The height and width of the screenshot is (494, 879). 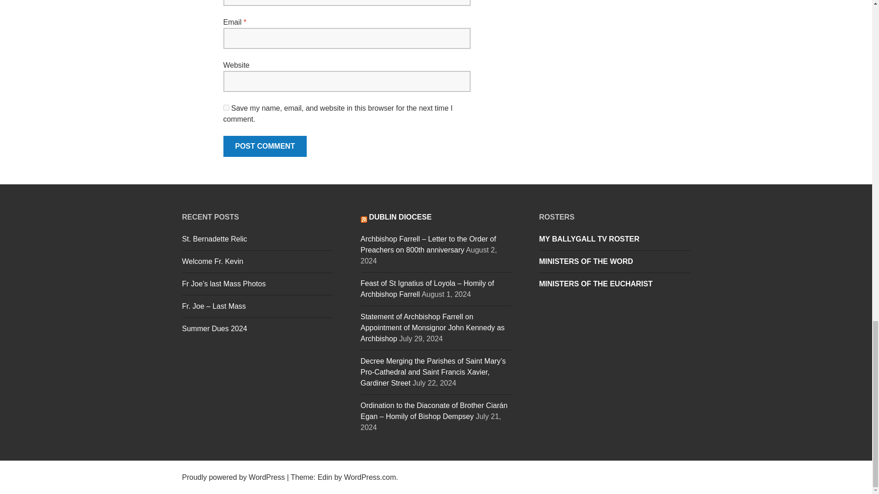 I want to click on Welcome Fr. Kevin, so click(x=212, y=261).